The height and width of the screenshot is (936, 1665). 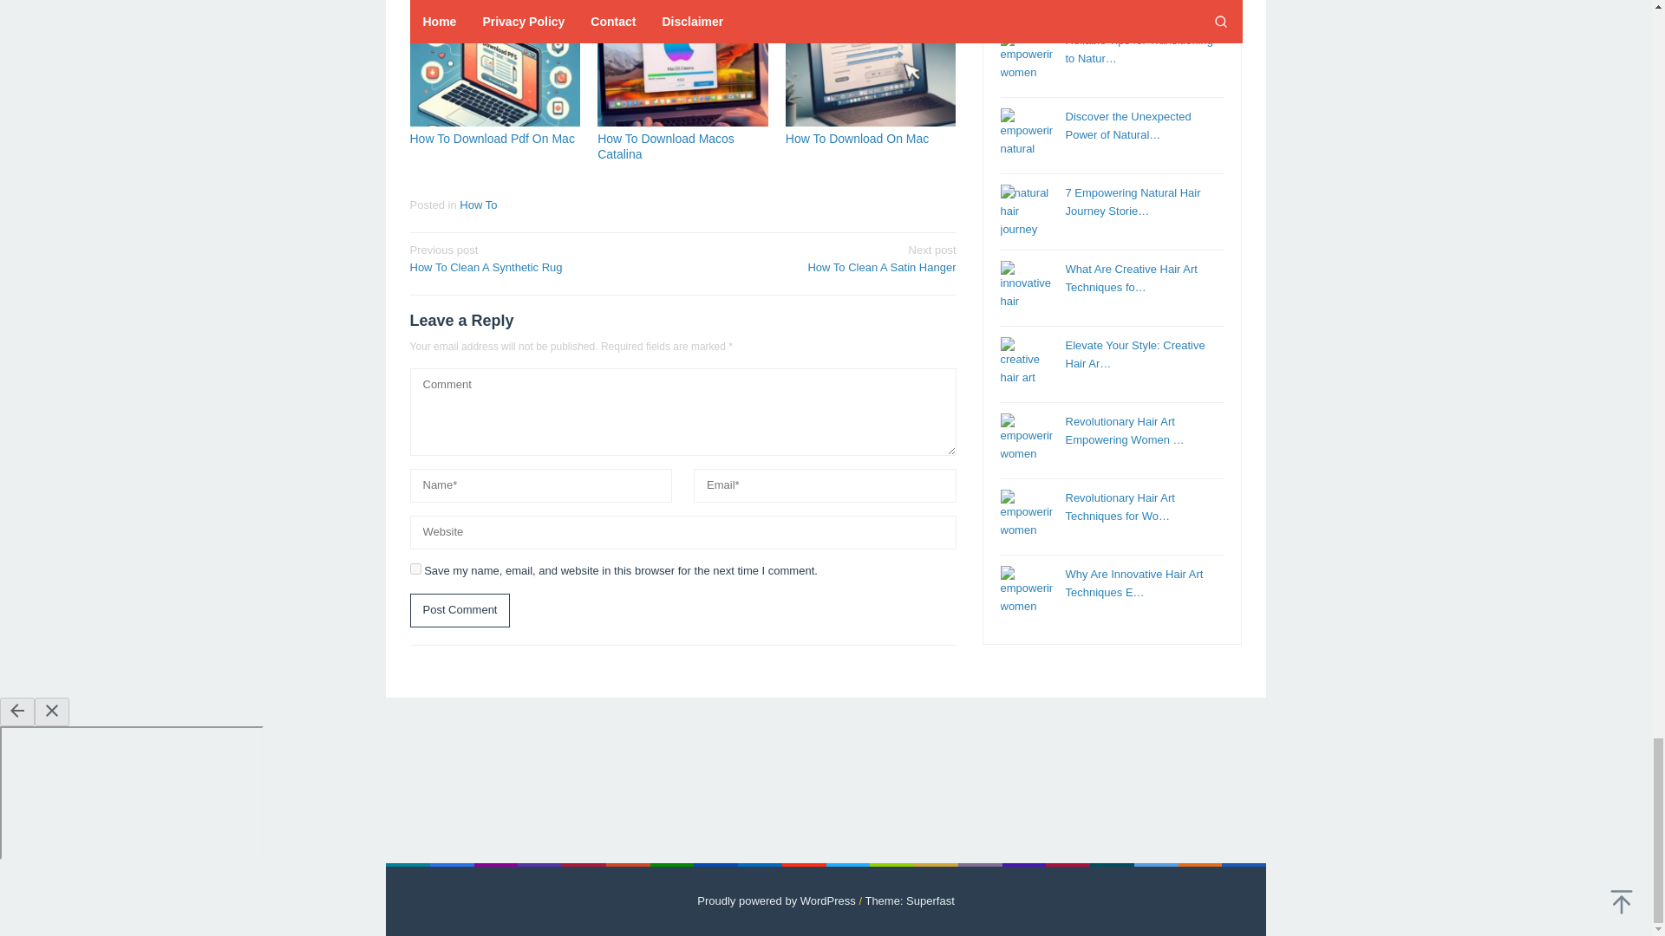 I want to click on How To Download Macos Catalina, so click(x=460, y=610).